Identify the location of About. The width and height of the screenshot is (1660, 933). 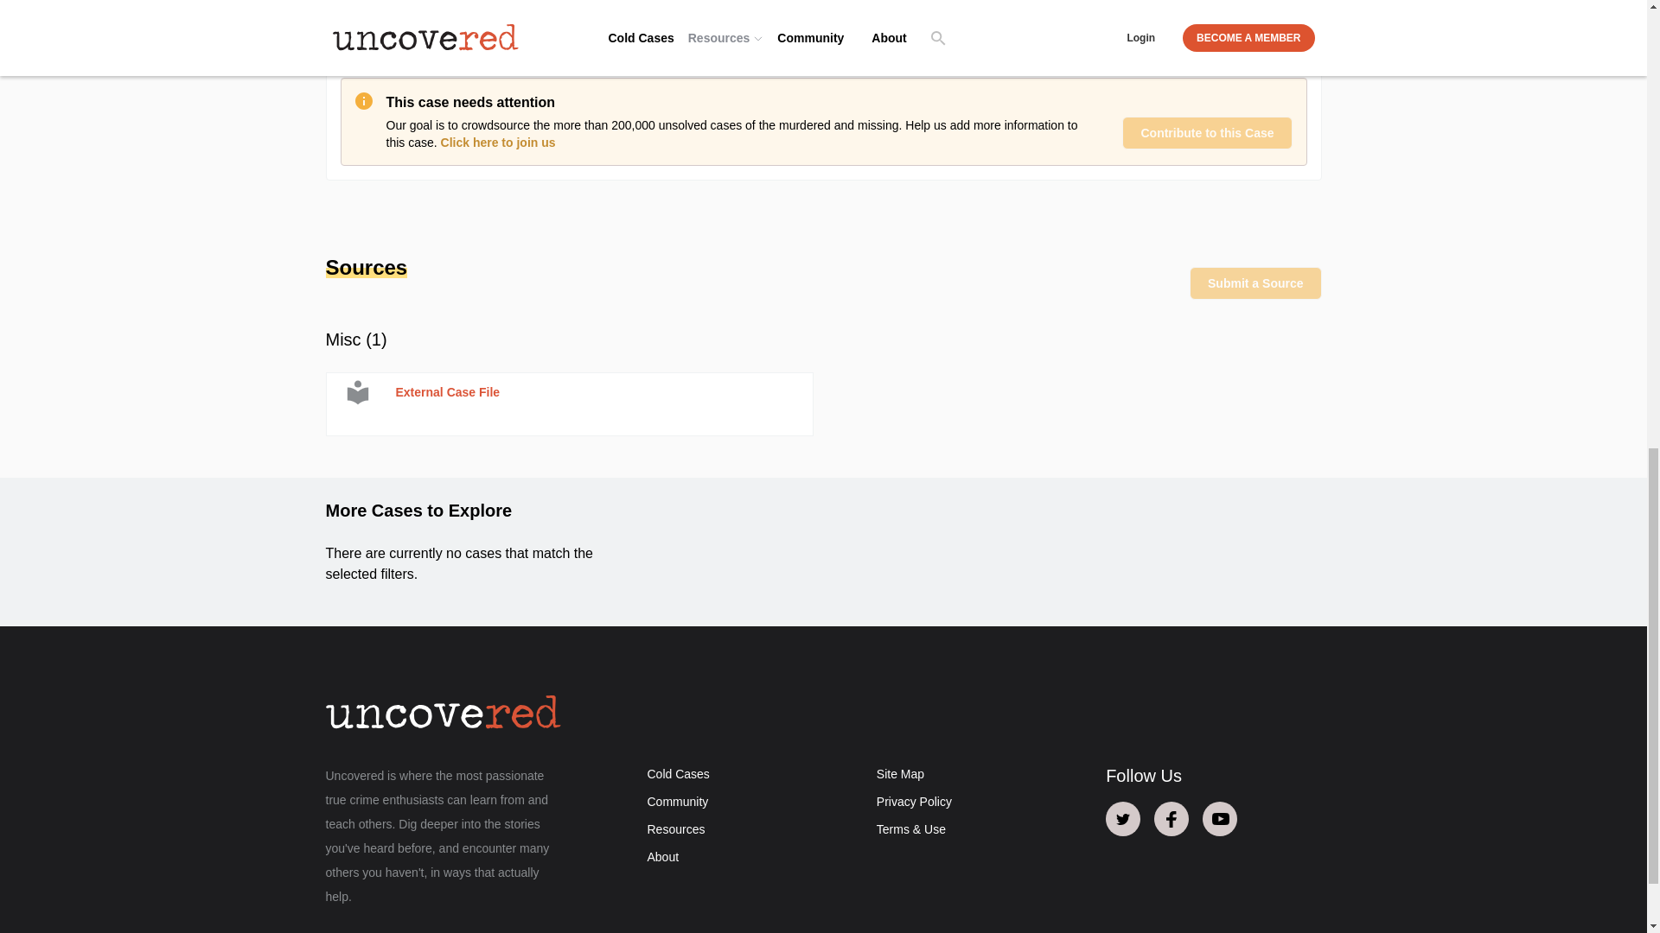
(662, 857).